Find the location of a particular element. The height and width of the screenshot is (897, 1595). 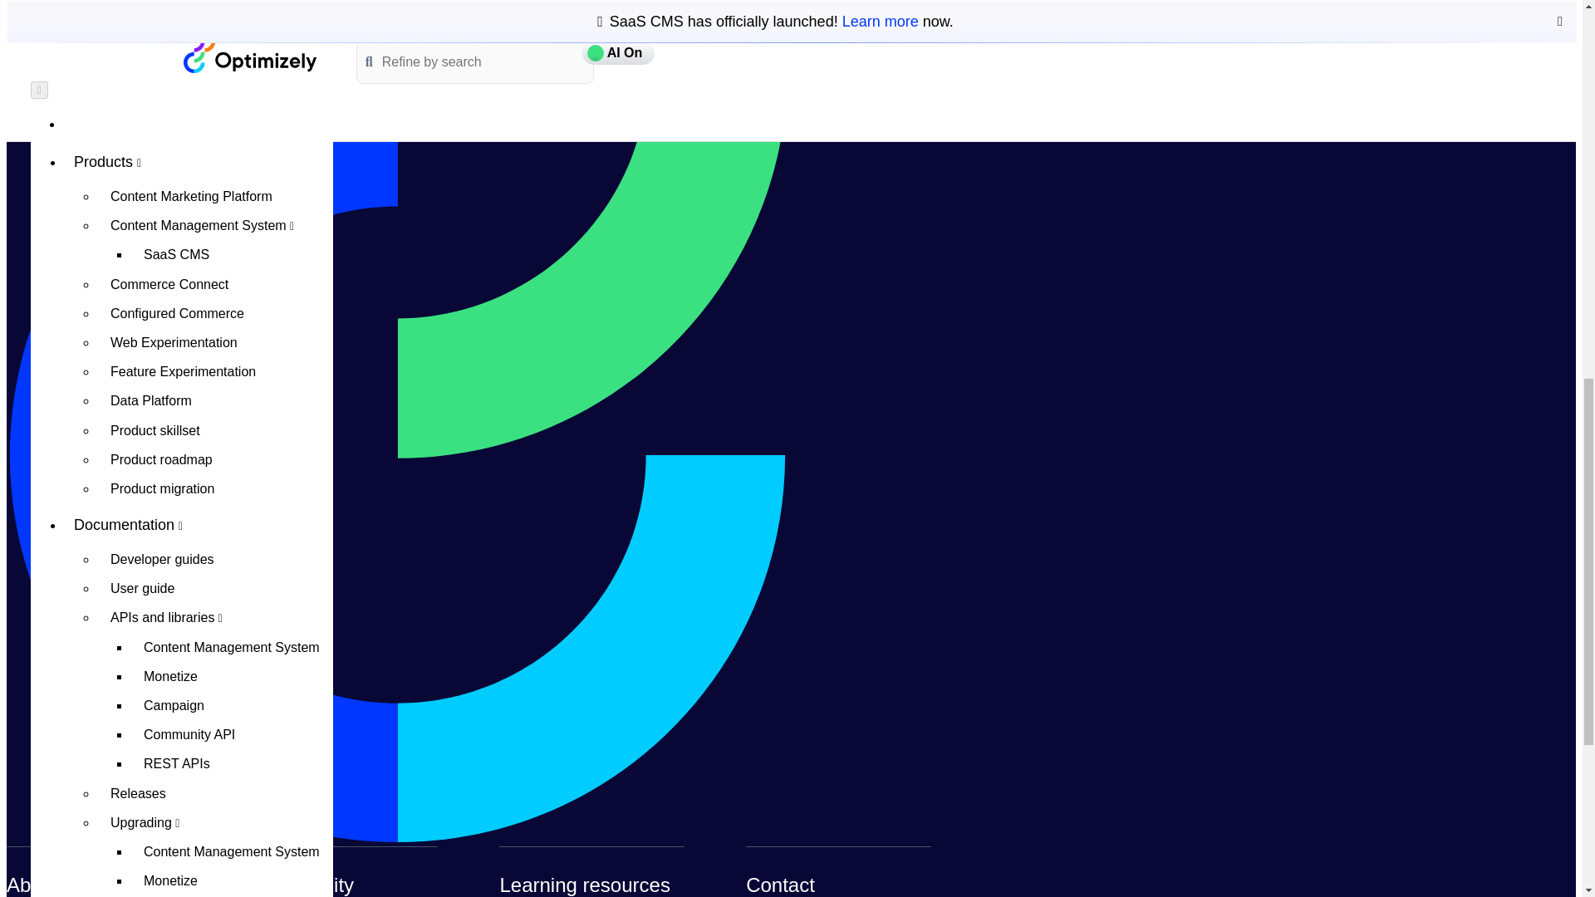

OMVP members is located at coordinates (215, 267).